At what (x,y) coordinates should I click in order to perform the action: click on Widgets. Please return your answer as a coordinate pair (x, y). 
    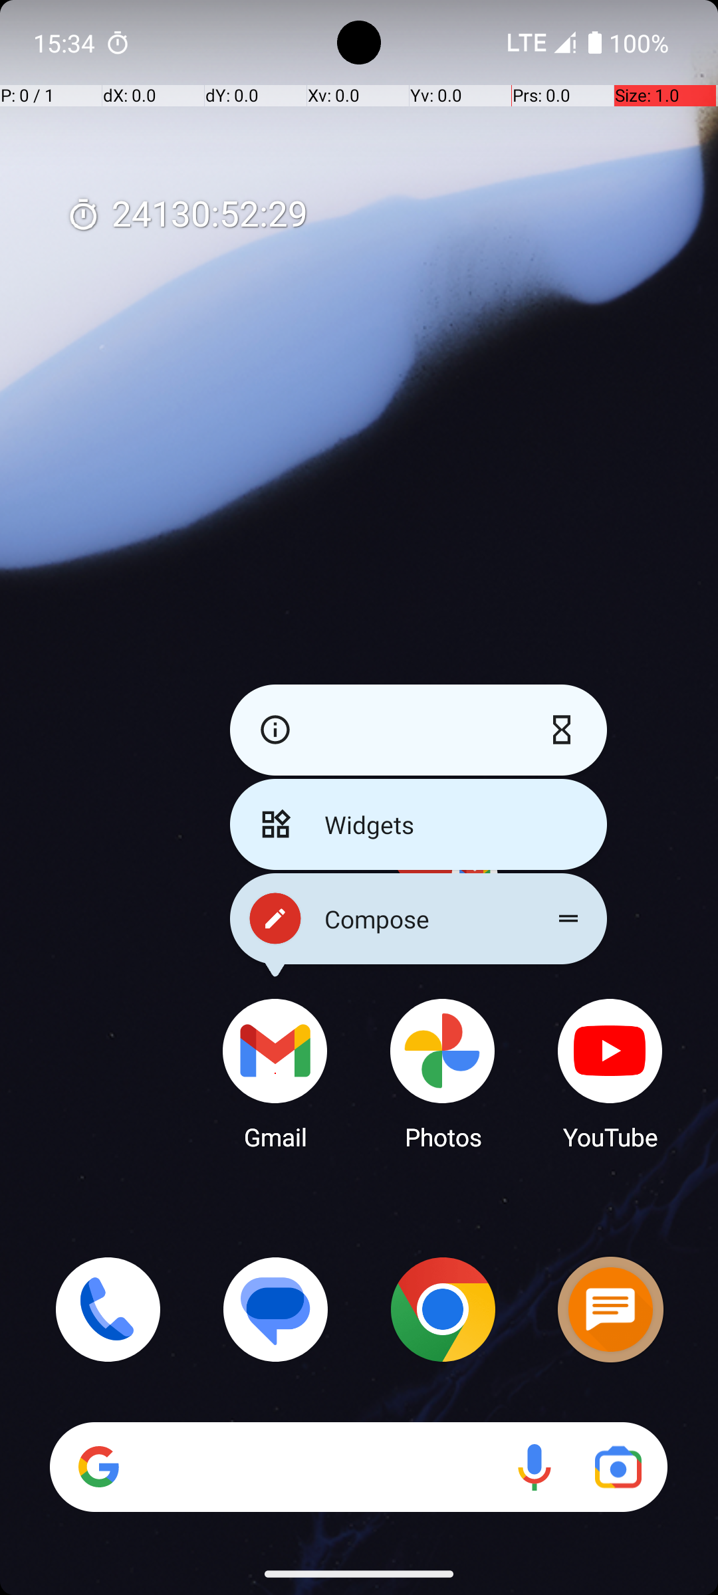
    Looking at the image, I should click on (419, 824).